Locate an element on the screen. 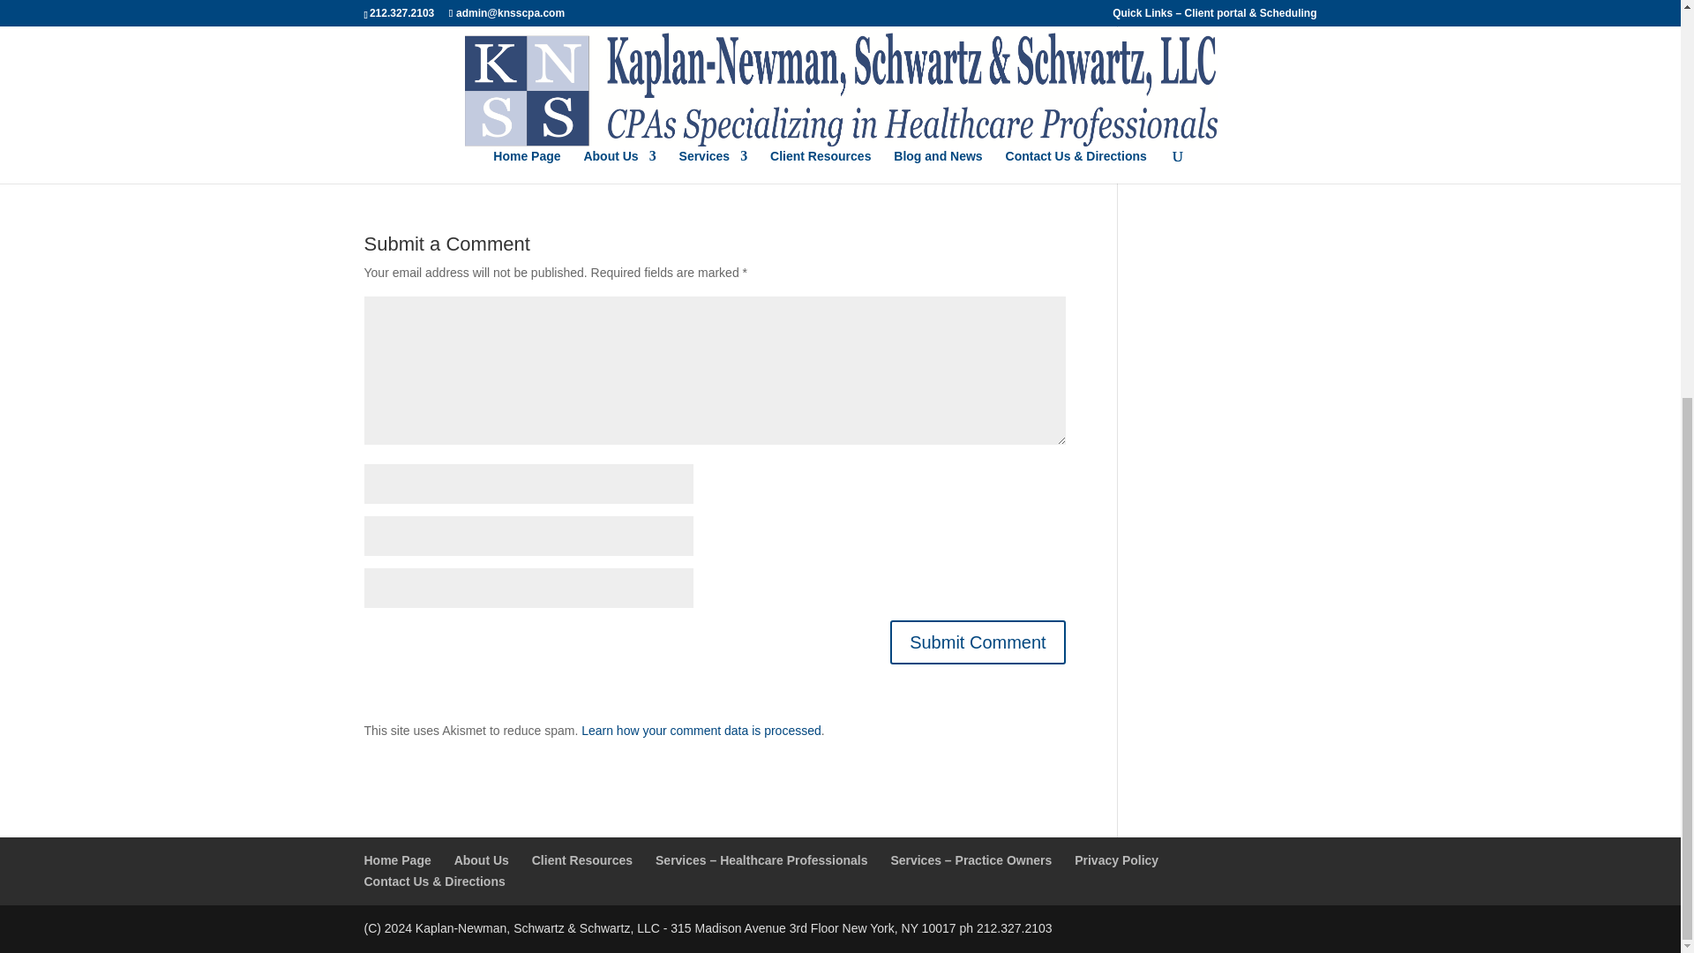 The height and width of the screenshot is (953, 1694). Serving in a combat zone or a qualified hazardous duty area is located at coordinates (593, 34).